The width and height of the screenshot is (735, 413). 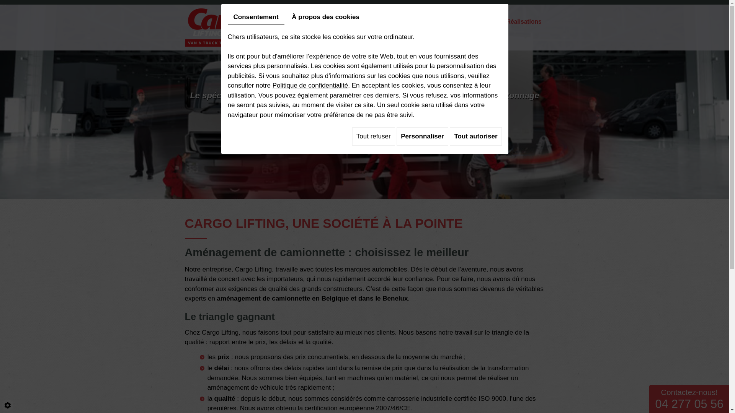 What do you see at coordinates (374, 137) in the screenshot?
I see `Tout refuser` at bounding box center [374, 137].